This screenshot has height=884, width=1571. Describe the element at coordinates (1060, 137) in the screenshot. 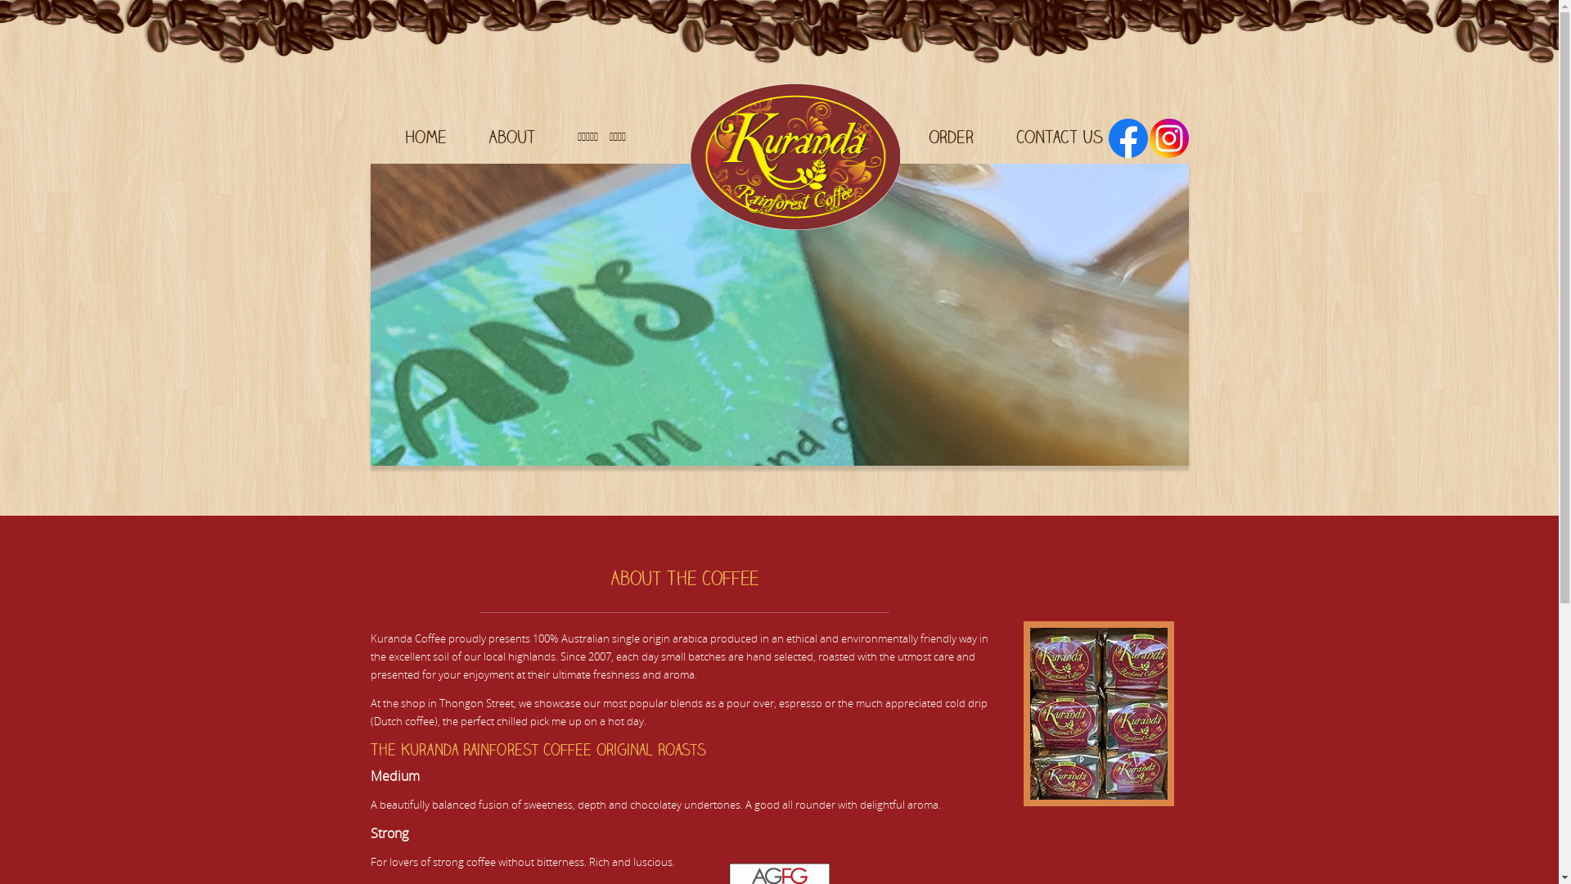

I see `Contact Us` at that location.